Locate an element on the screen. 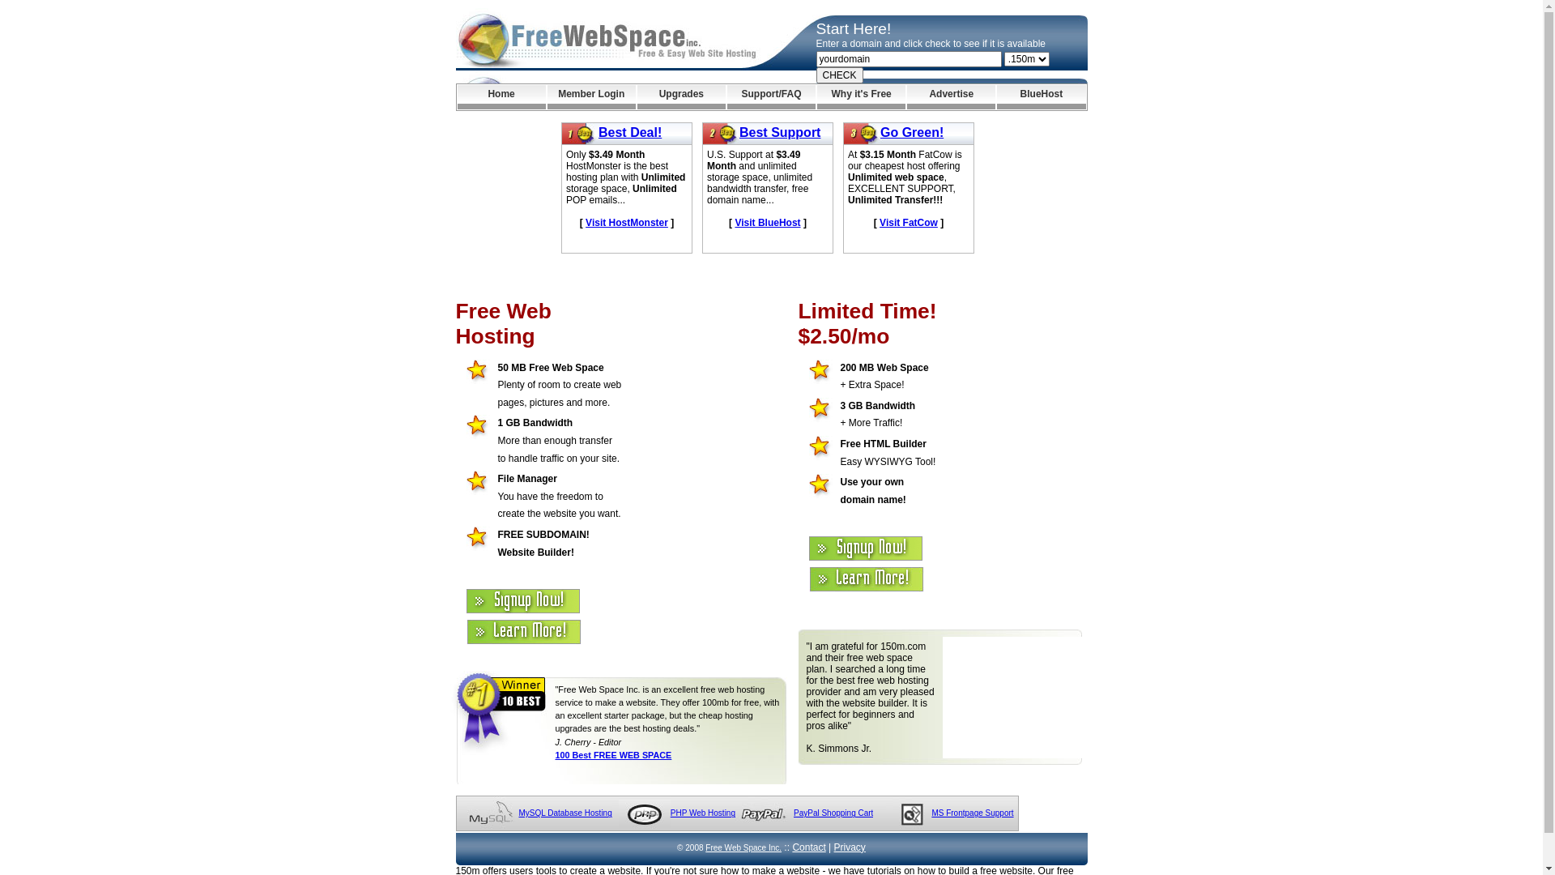 The image size is (1555, 875). Privacy is located at coordinates (850, 847).